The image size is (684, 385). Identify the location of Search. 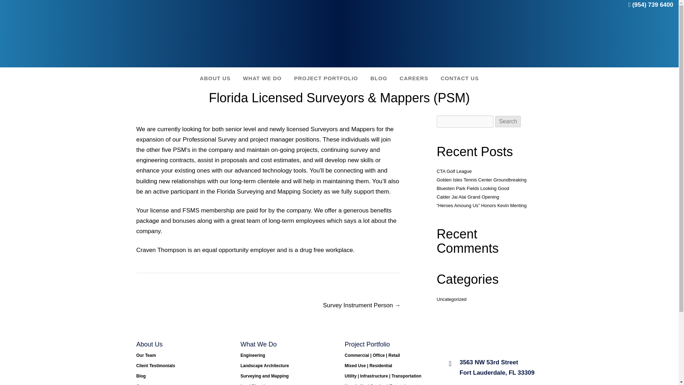
(508, 122).